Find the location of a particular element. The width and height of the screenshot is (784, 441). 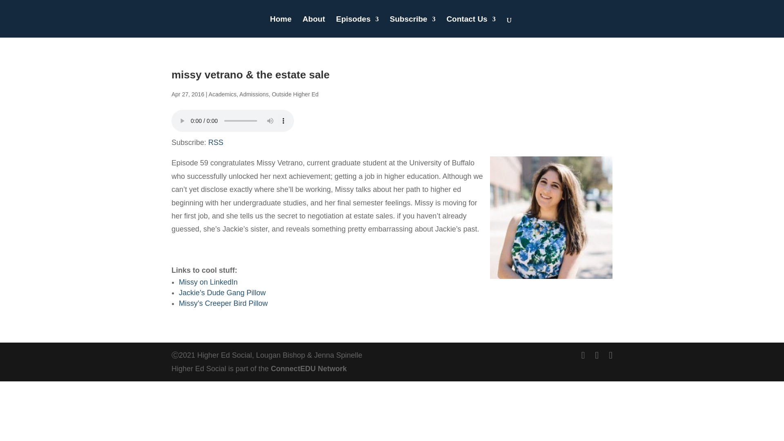

About is located at coordinates (314, 27).